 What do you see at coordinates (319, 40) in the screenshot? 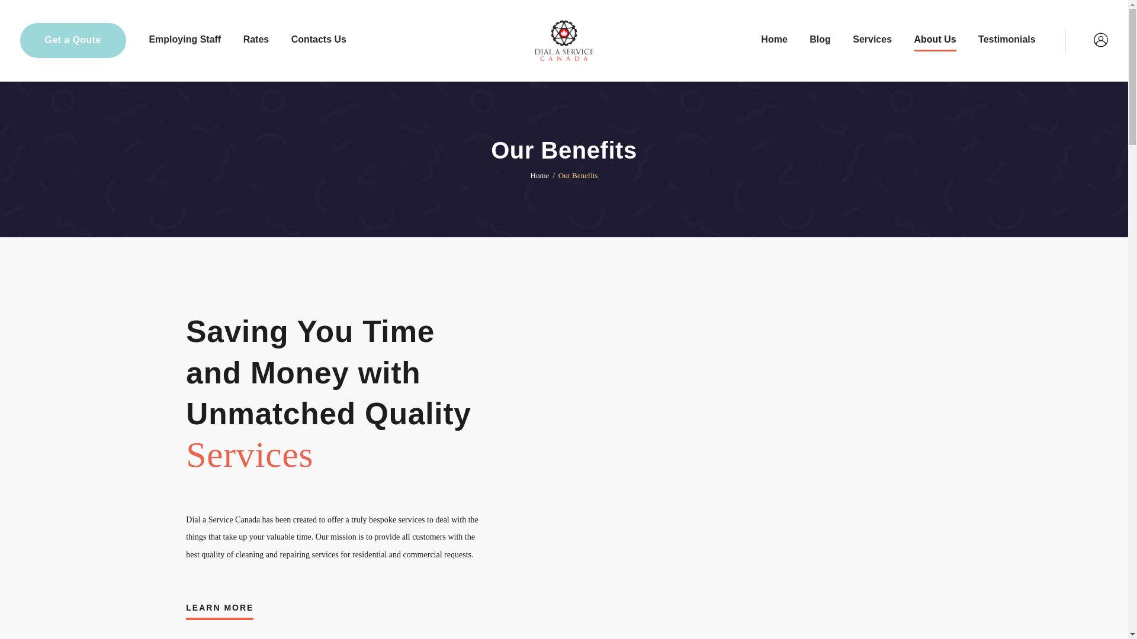
I see `Contacts Us` at bounding box center [319, 40].